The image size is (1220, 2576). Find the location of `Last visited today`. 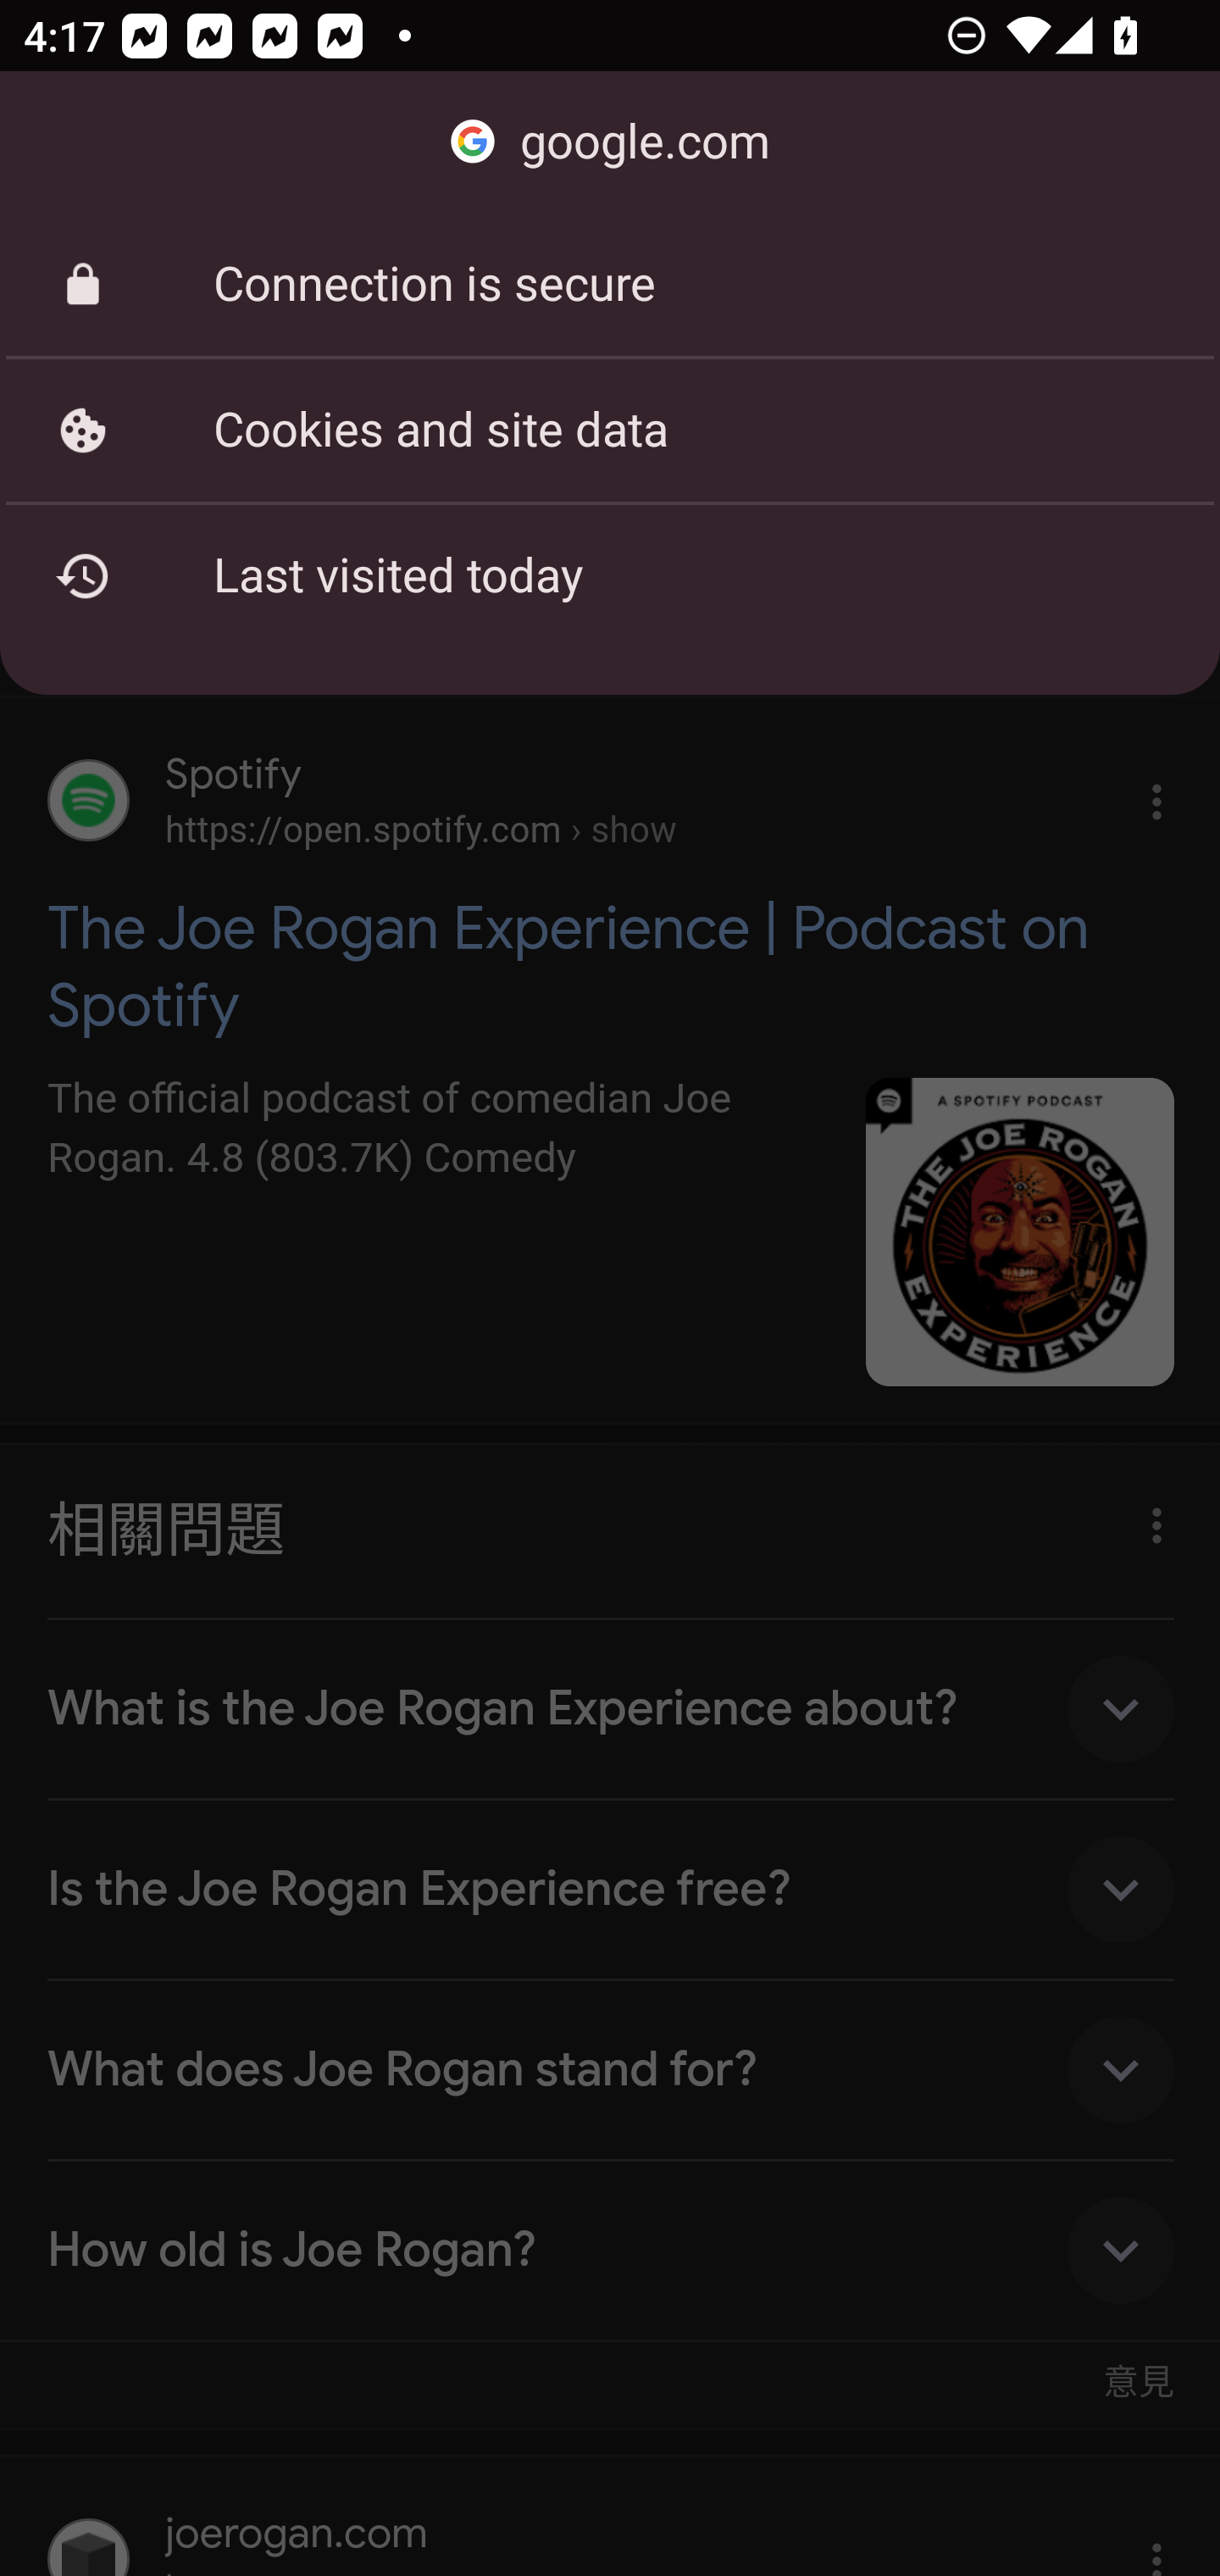

Last visited today is located at coordinates (610, 575).